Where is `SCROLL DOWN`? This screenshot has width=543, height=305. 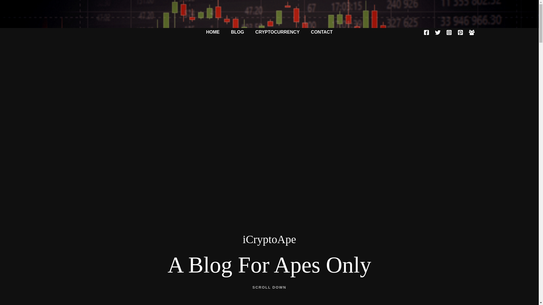
SCROLL DOWN is located at coordinates (269, 287).